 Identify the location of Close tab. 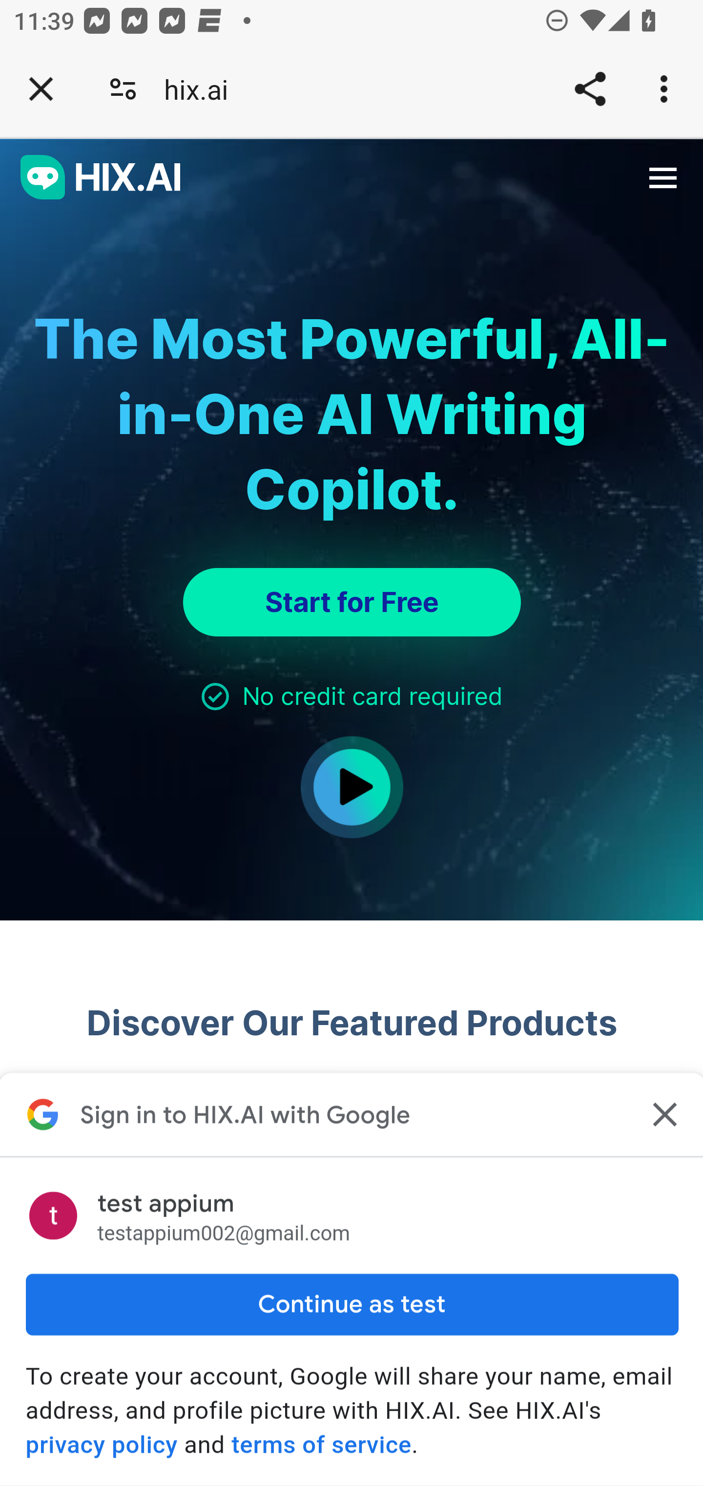
(41, 89).